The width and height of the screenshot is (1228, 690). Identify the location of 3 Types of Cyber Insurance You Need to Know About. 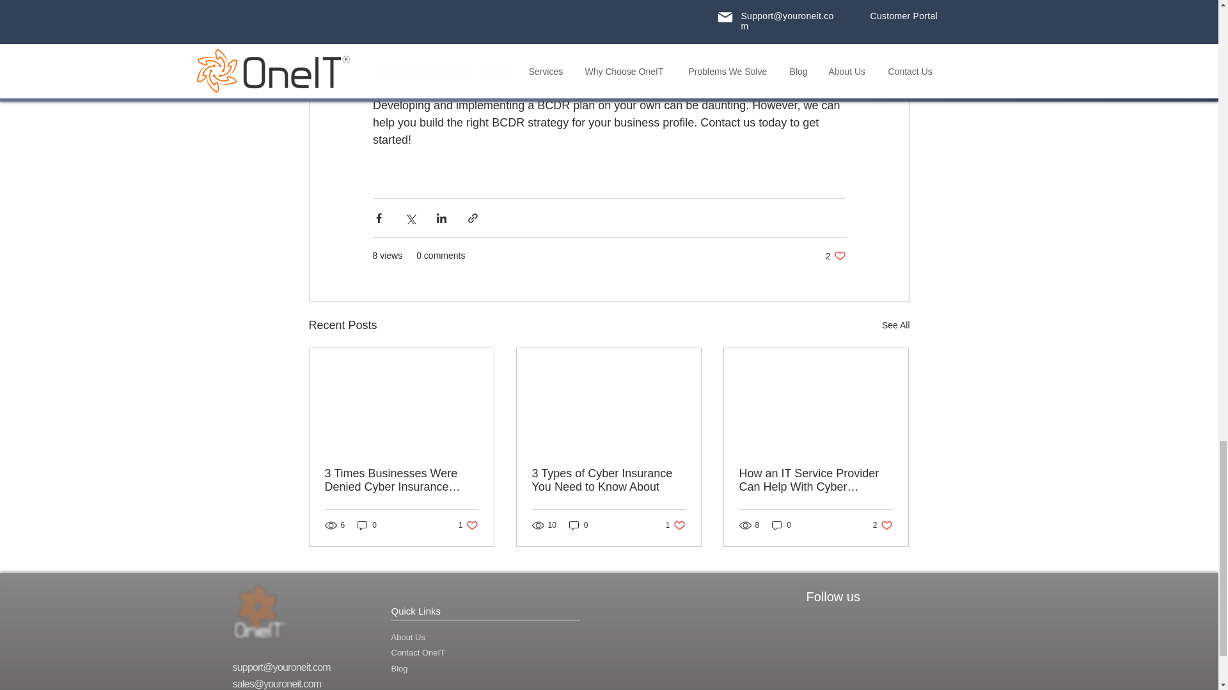
(408, 638).